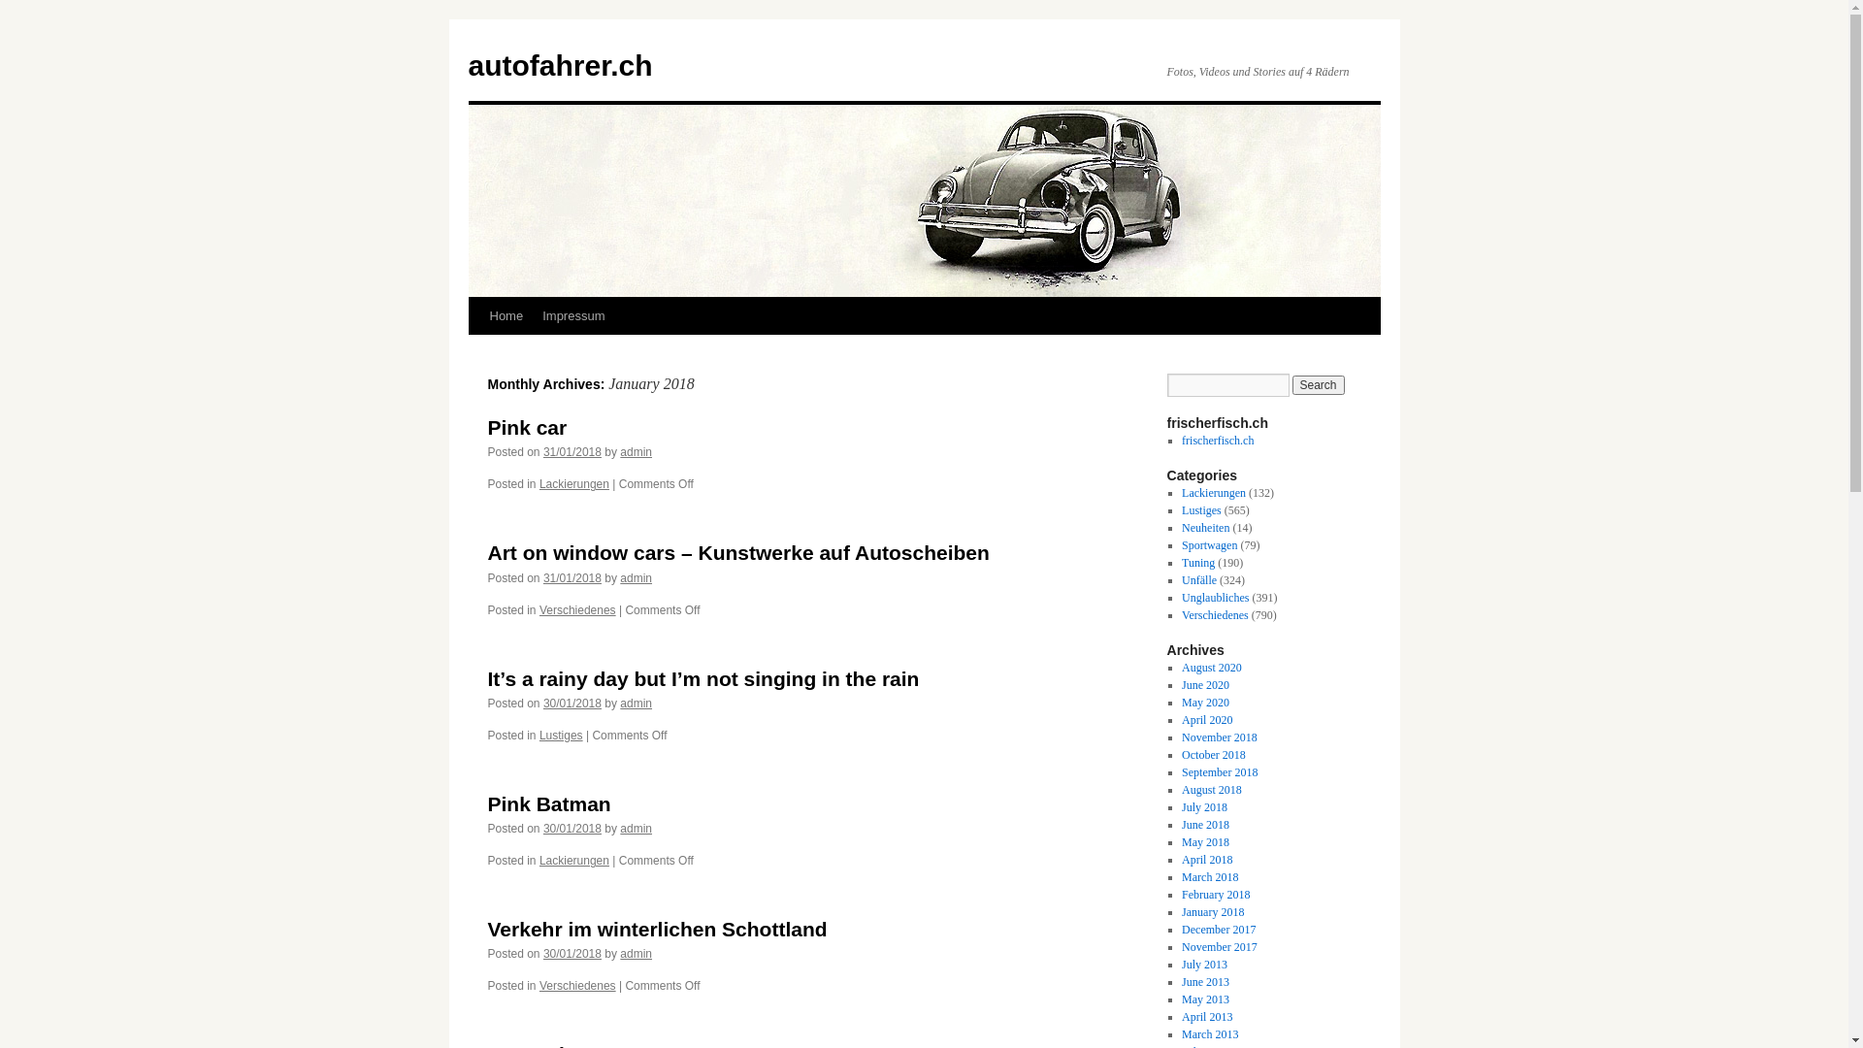 This screenshot has width=1863, height=1048. What do you see at coordinates (578, 986) in the screenshot?
I see `Verschiedenes` at bounding box center [578, 986].